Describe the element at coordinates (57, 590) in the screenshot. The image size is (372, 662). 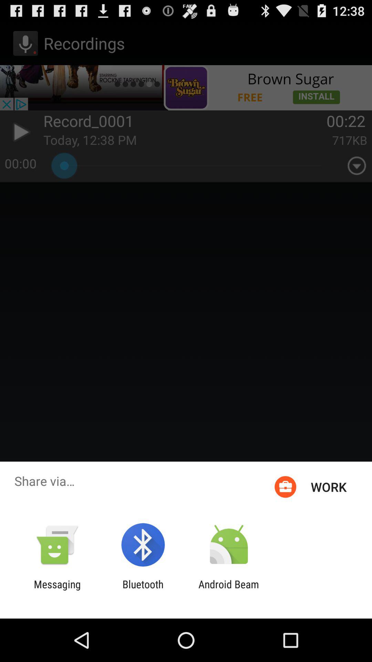
I see `jump to the messaging app` at that location.